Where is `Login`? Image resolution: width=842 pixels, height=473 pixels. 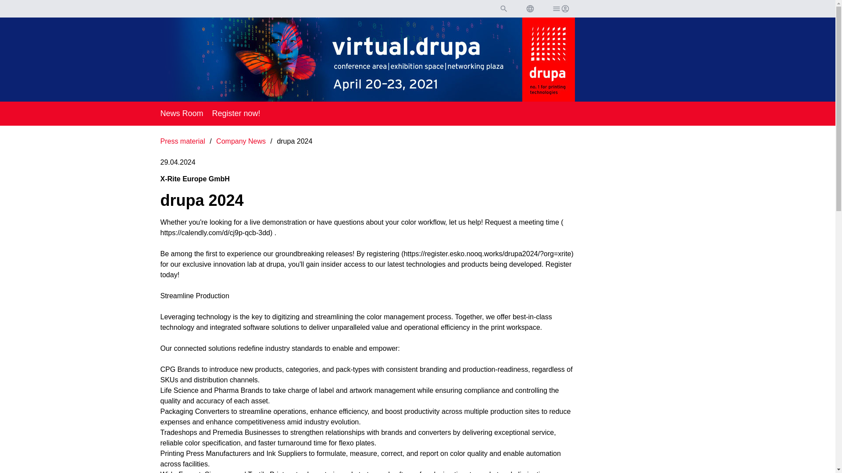 Login is located at coordinates (560, 9).